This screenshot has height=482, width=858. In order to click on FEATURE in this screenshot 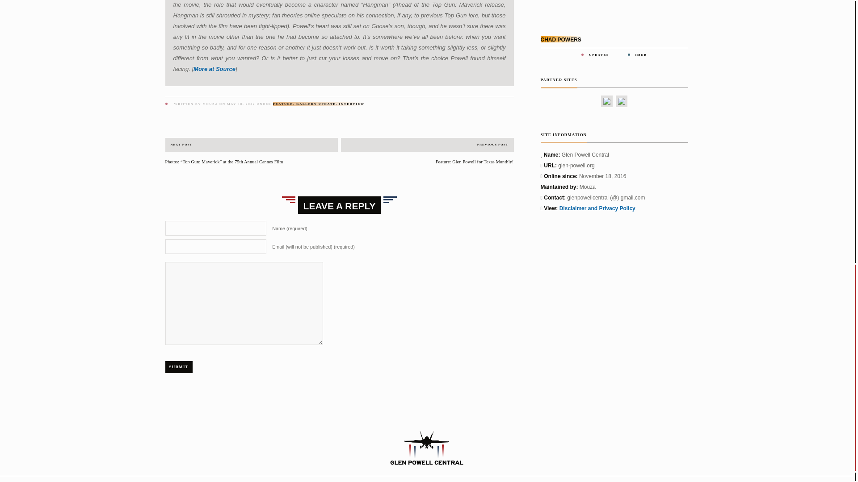, I will do `click(283, 104)`.